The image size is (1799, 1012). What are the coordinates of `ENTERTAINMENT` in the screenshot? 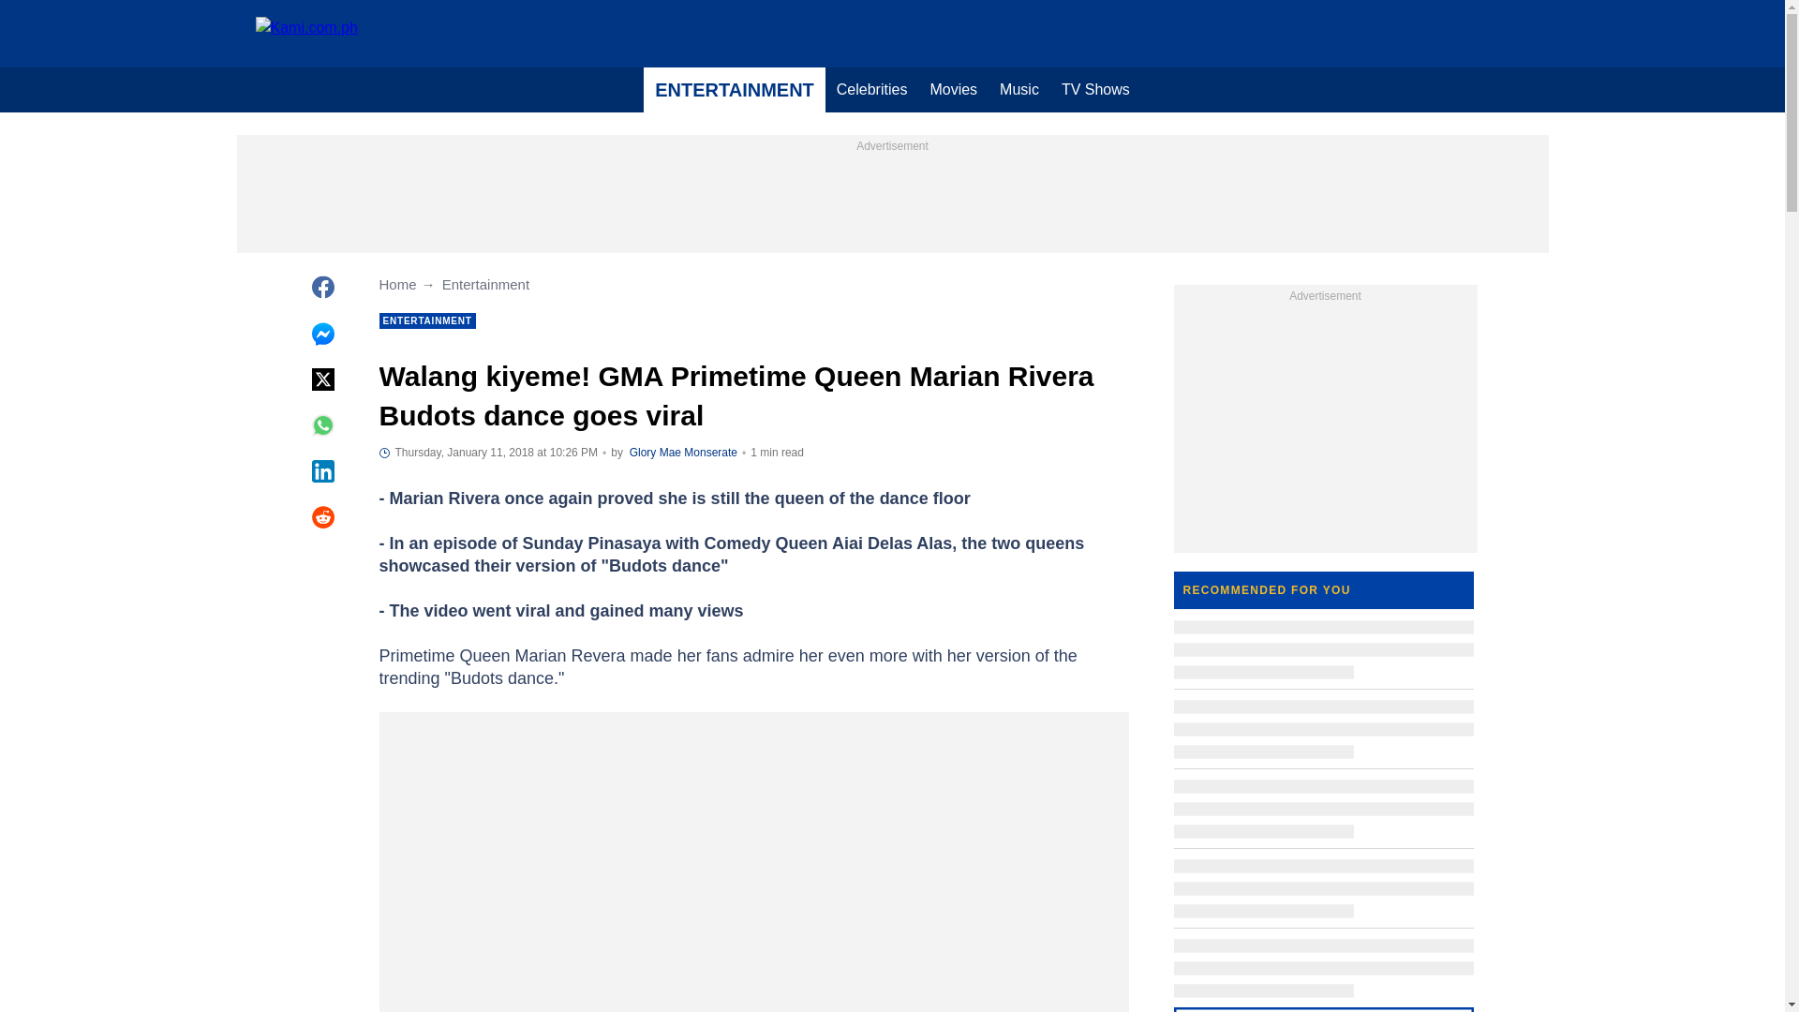 It's located at (735, 90).